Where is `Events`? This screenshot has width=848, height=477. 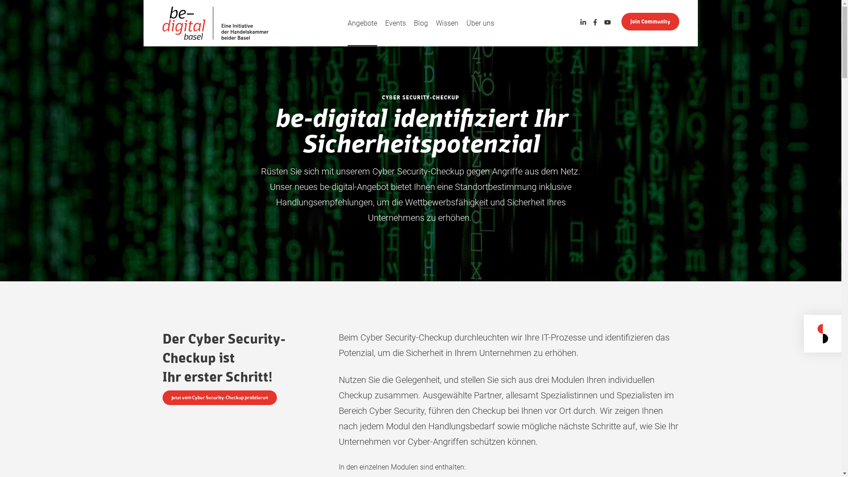
Events is located at coordinates (396, 23).